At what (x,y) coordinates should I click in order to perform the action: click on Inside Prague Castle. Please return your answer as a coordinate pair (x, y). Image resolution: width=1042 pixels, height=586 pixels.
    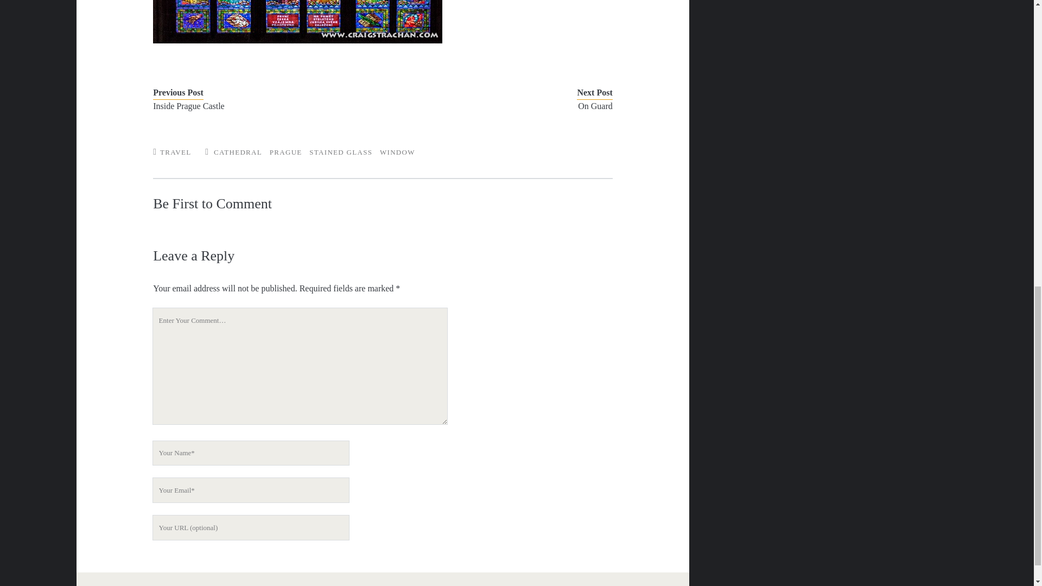
    Looking at the image, I should click on (258, 106).